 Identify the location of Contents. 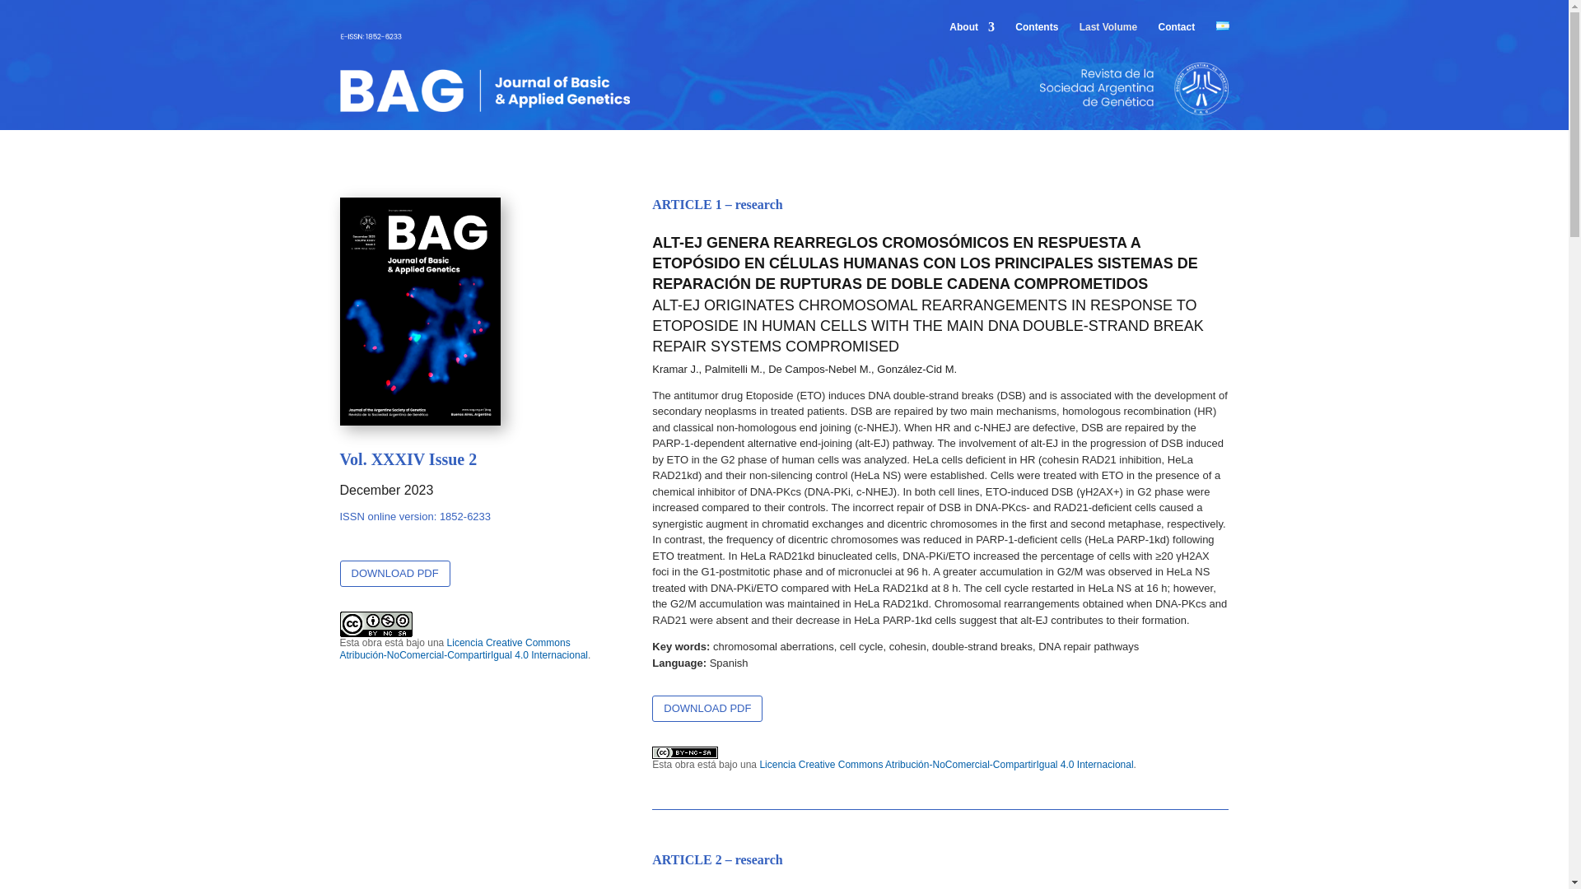
(1036, 37).